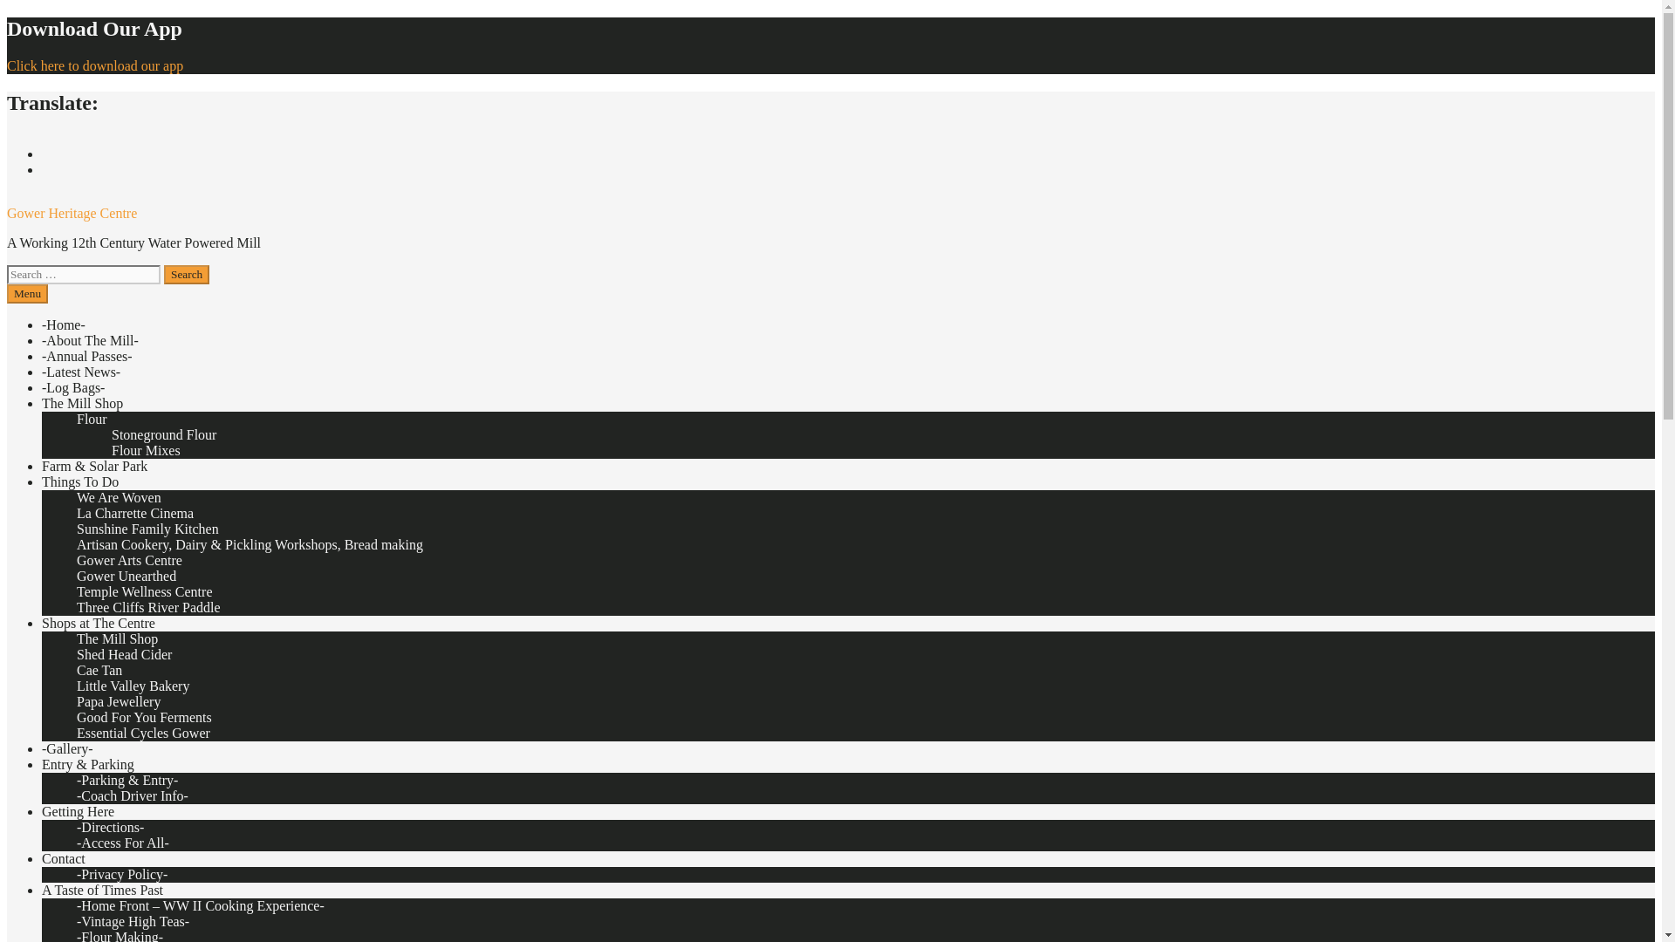  Describe the element at coordinates (164, 434) in the screenshot. I see `Stoneground Flour` at that location.